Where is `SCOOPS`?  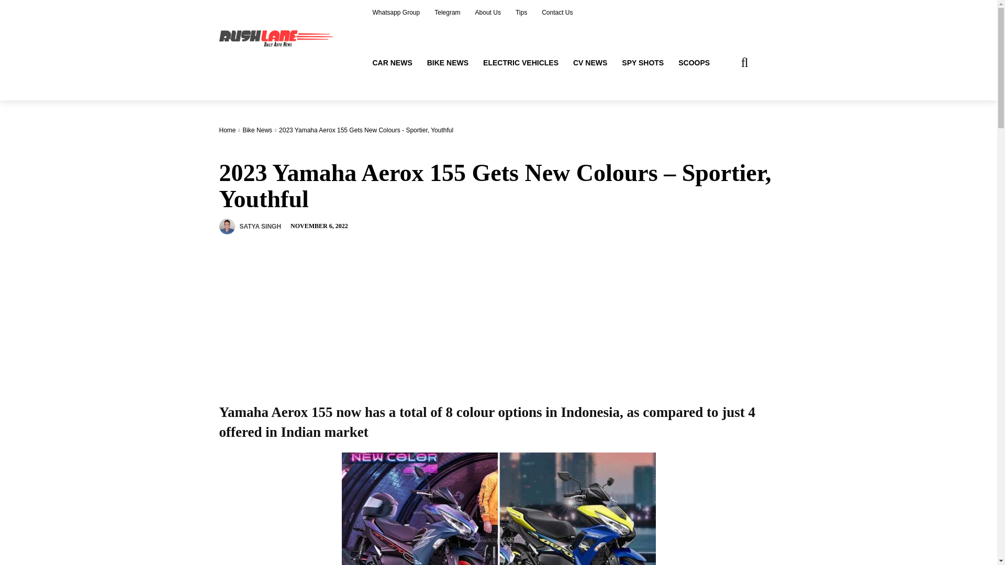 SCOOPS is located at coordinates (694, 63).